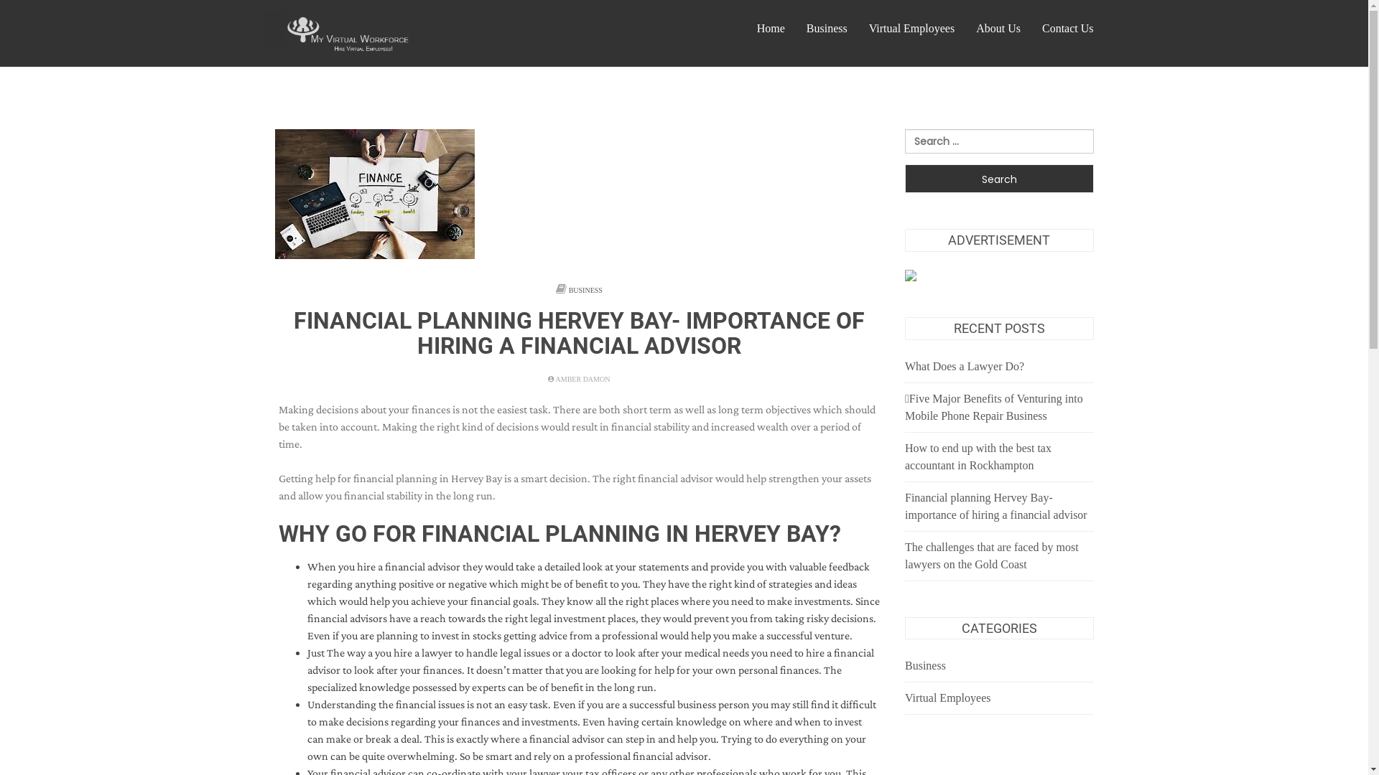  What do you see at coordinates (948, 697) in the screenshot?
I see `Virtual Employees` at bounding box center [948, 697].